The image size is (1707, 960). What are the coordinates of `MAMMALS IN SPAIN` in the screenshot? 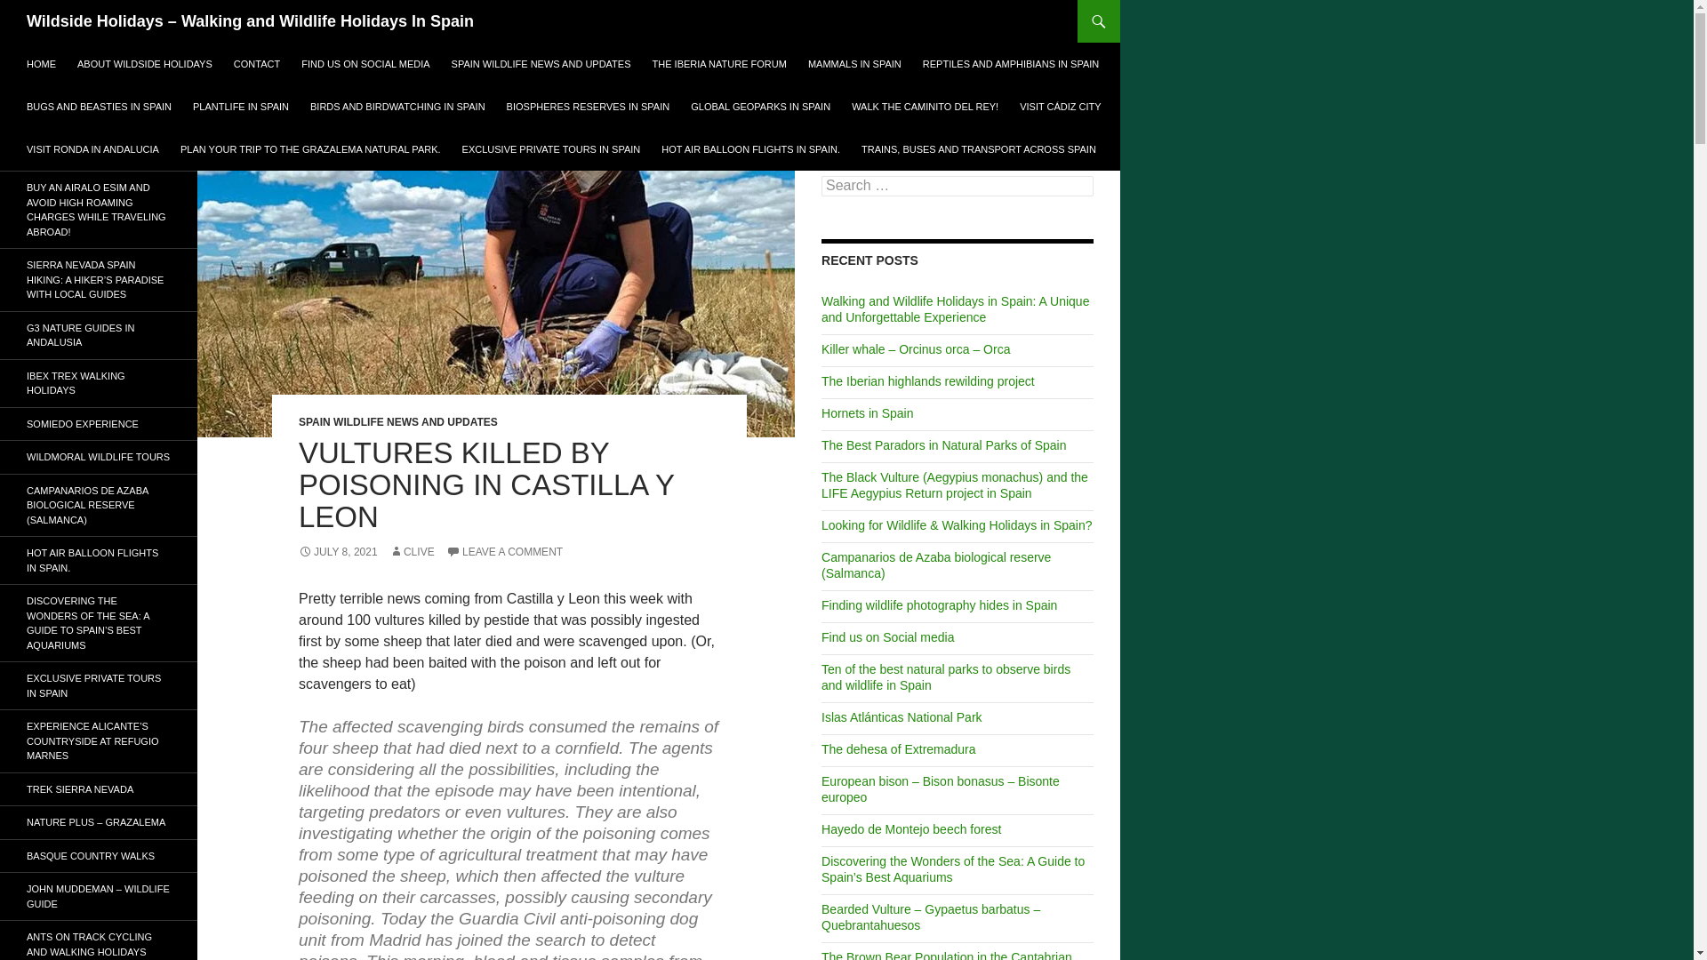 It's located at (853, 64).